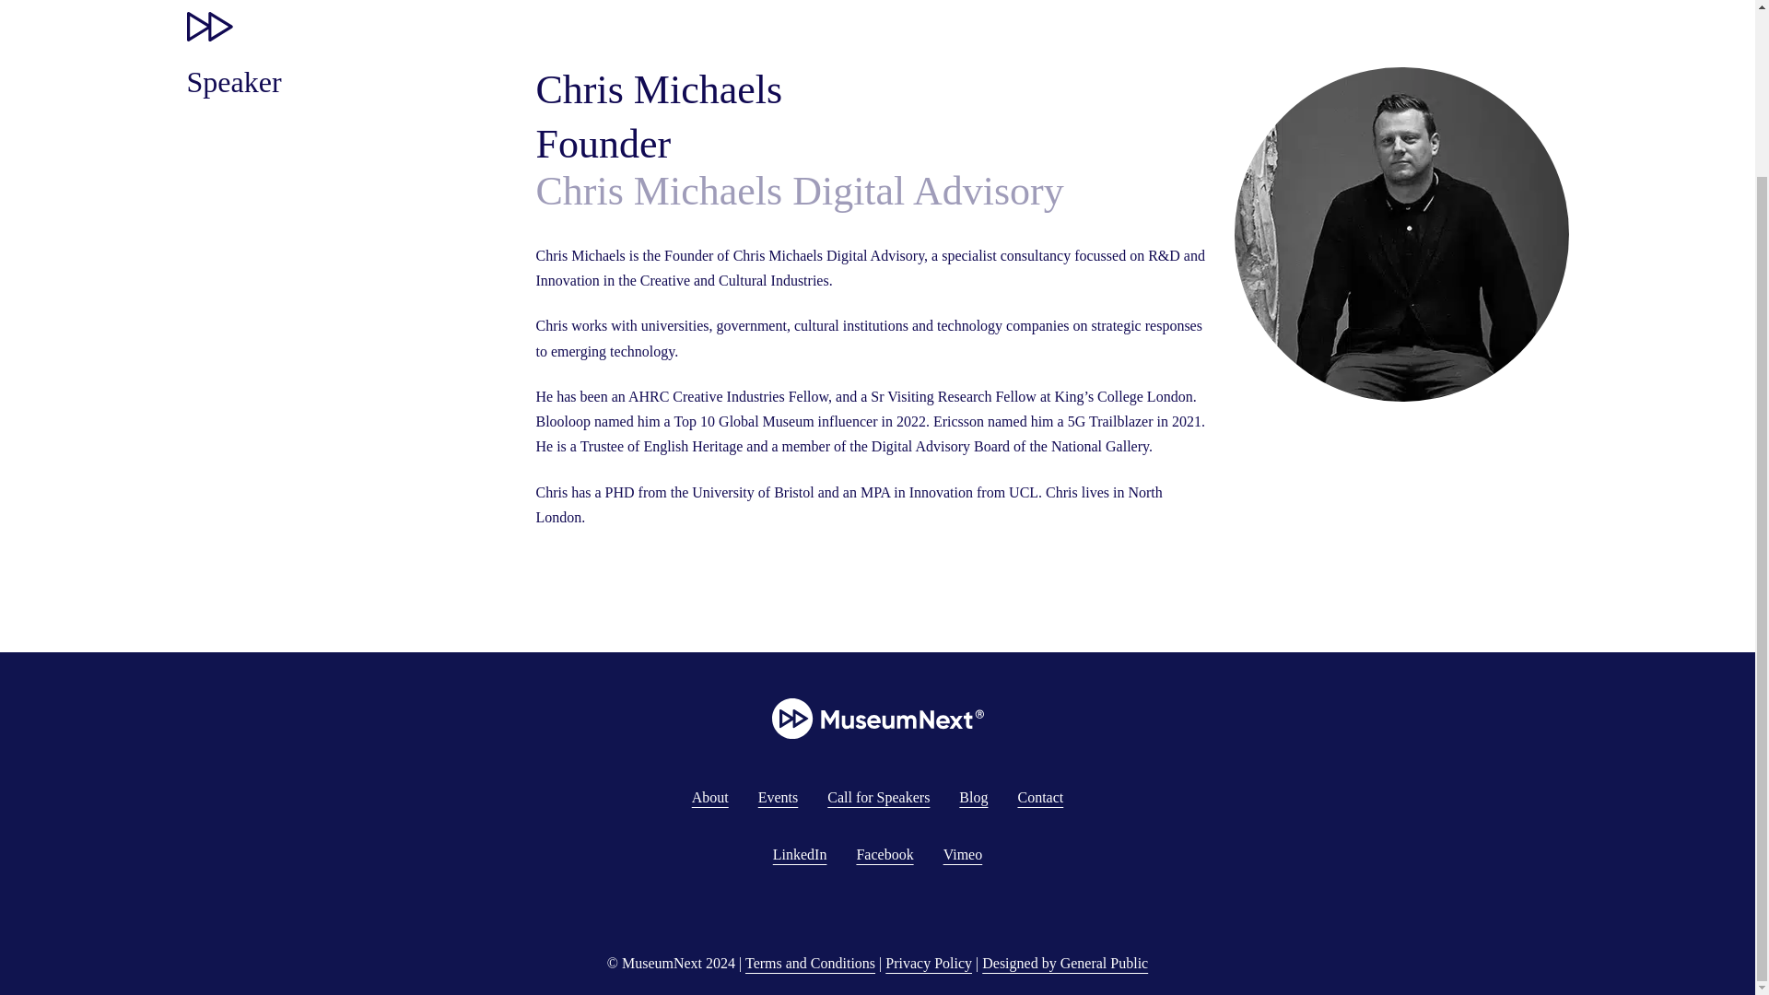 Image resolution: width=1769 pixels, height=995 pixels. What do you see at coordinates (810, 963) in the screenshot?
I see `Terms and Conditions` at bounding box center [810, 963].